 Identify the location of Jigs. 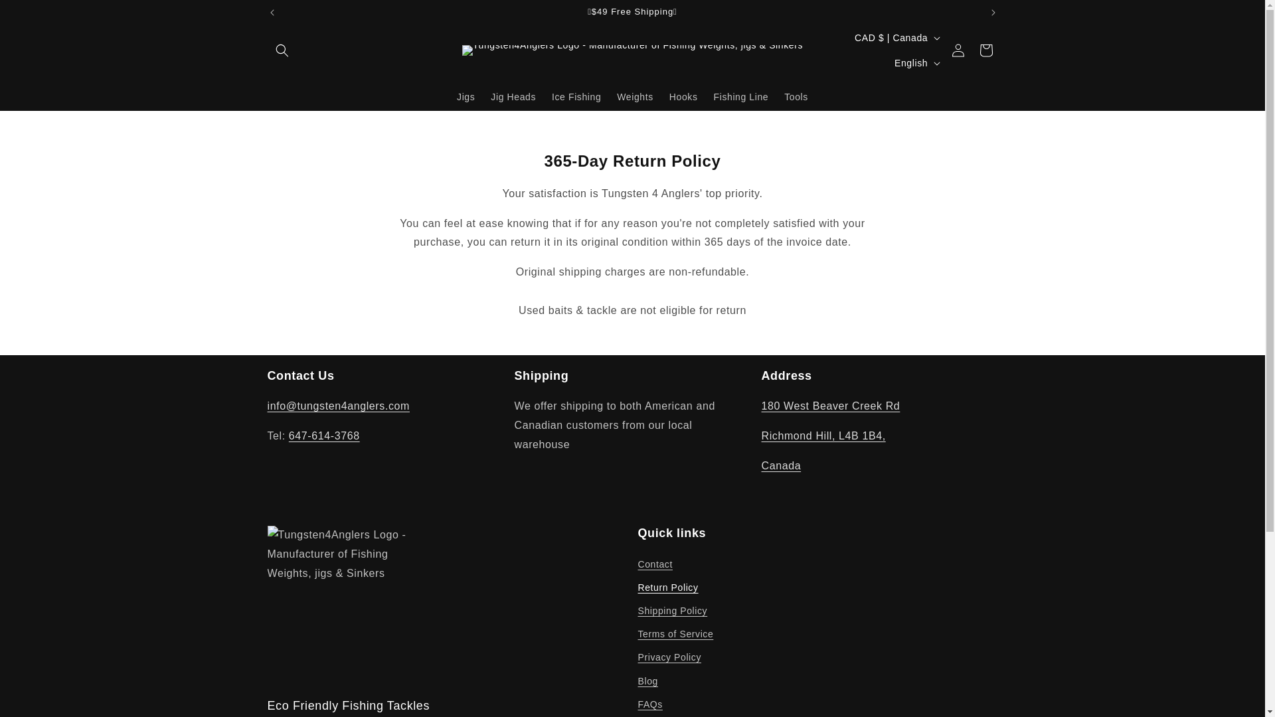
(466, 96).